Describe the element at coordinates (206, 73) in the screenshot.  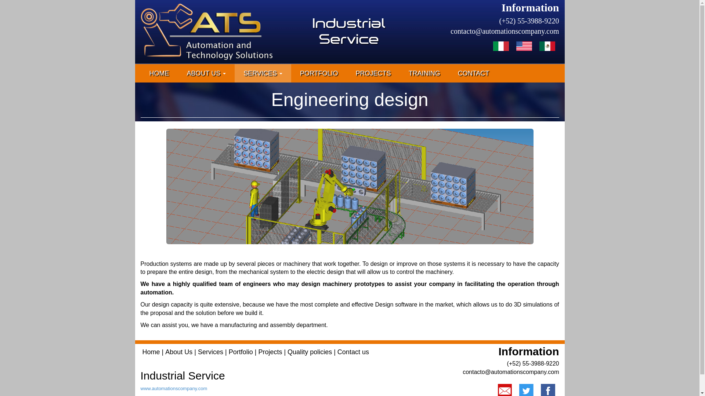
I see `ABOUT US` at that location.